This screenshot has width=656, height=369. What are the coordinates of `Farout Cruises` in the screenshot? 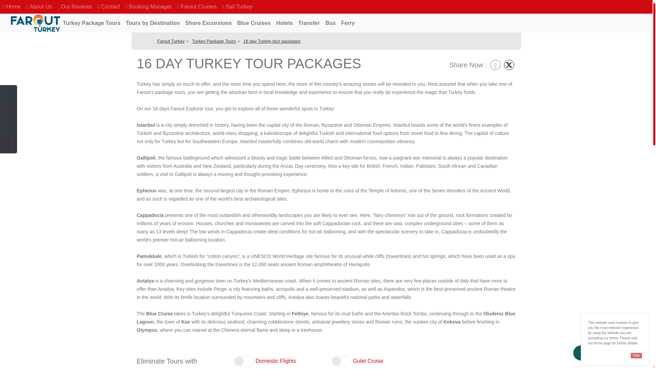 It's located at (197, 7).